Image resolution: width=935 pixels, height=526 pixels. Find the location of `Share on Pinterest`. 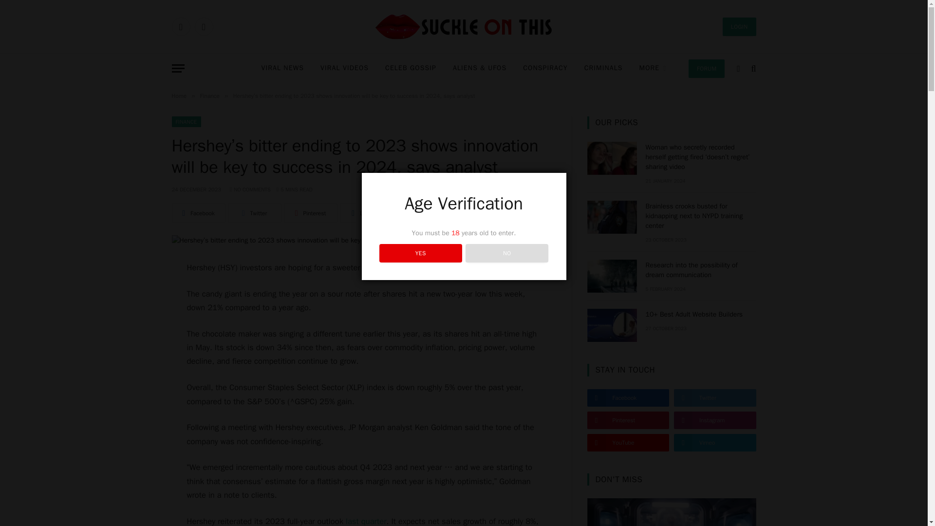

Share on Pinterest is located at coordinates (310, 213).